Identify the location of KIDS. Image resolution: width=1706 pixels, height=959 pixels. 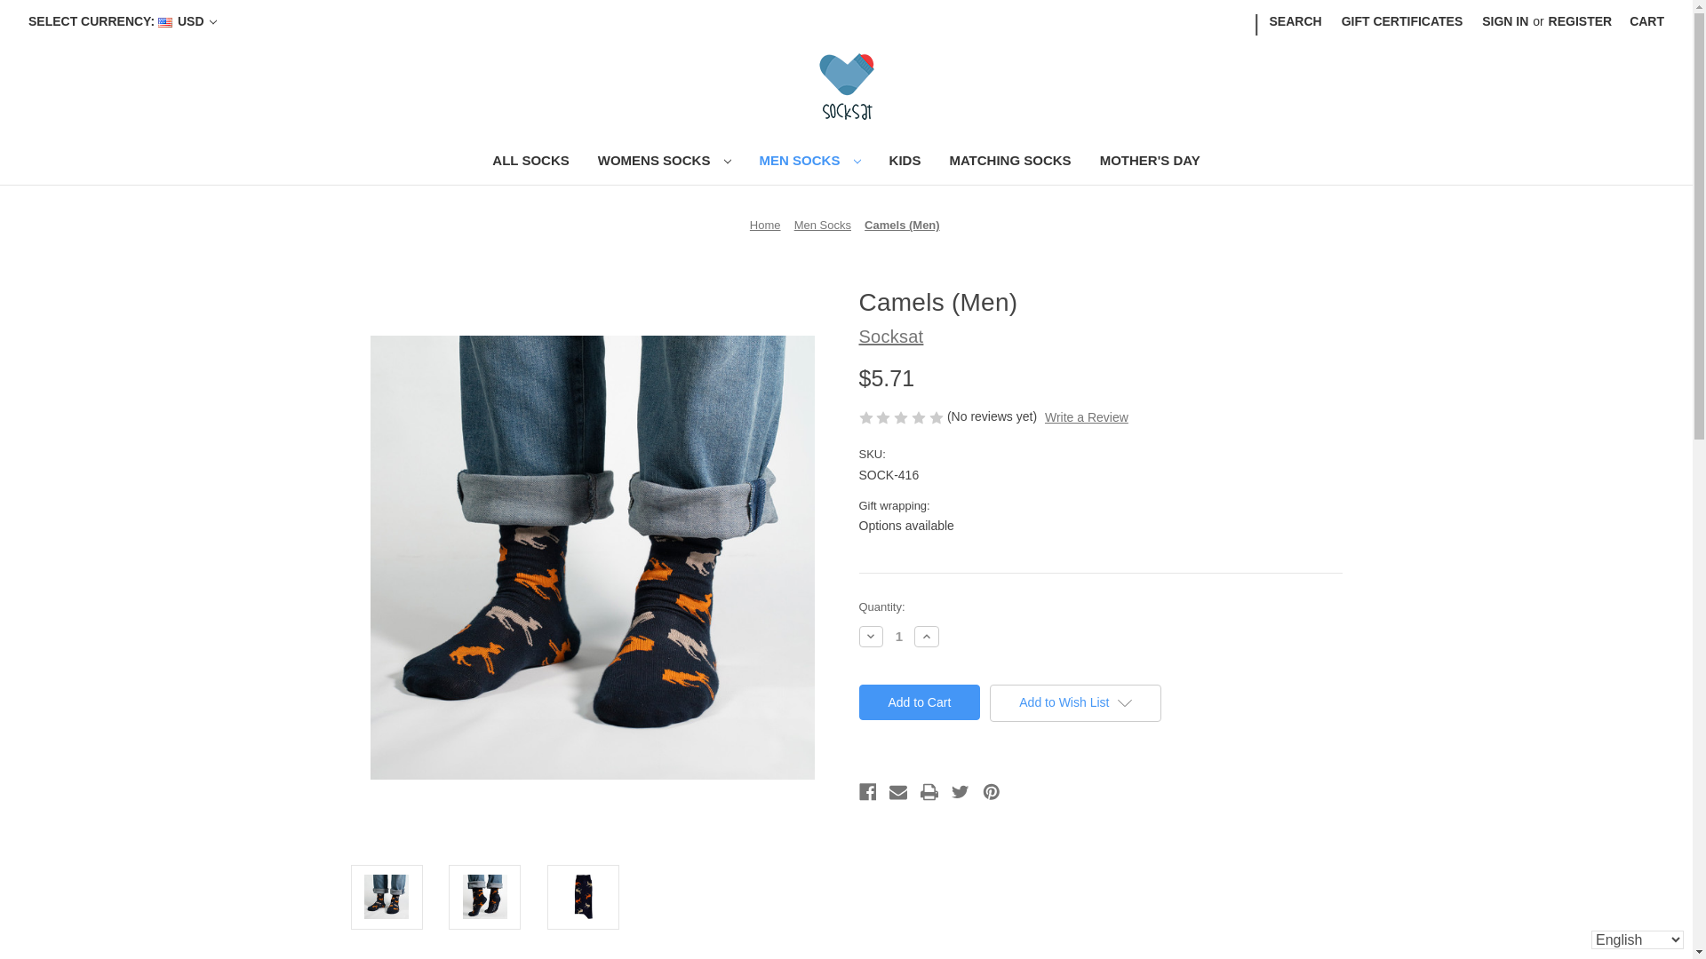
(905, 162).